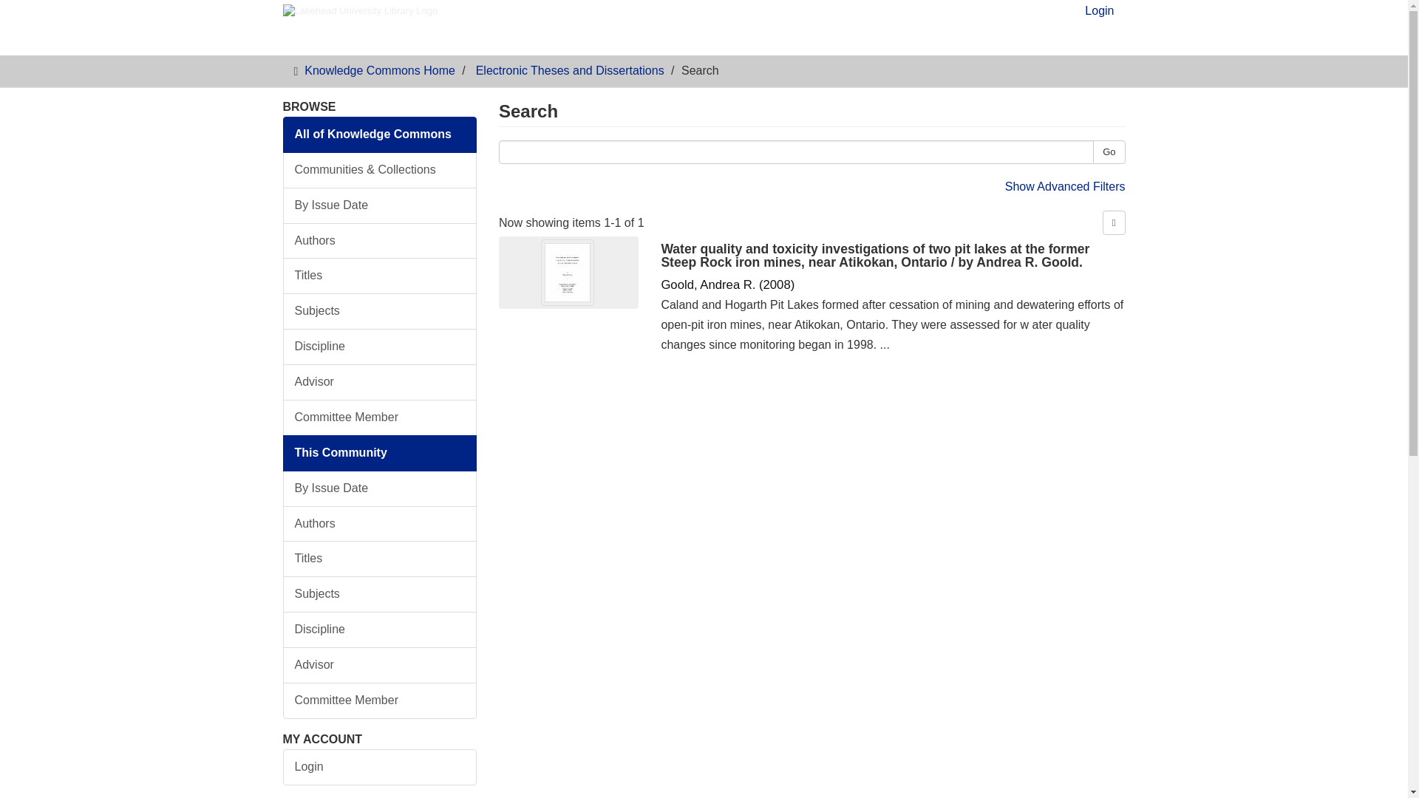 The height and width of the screenshot is (798, 1419). I want to click on Subjects, so click(380, 312).